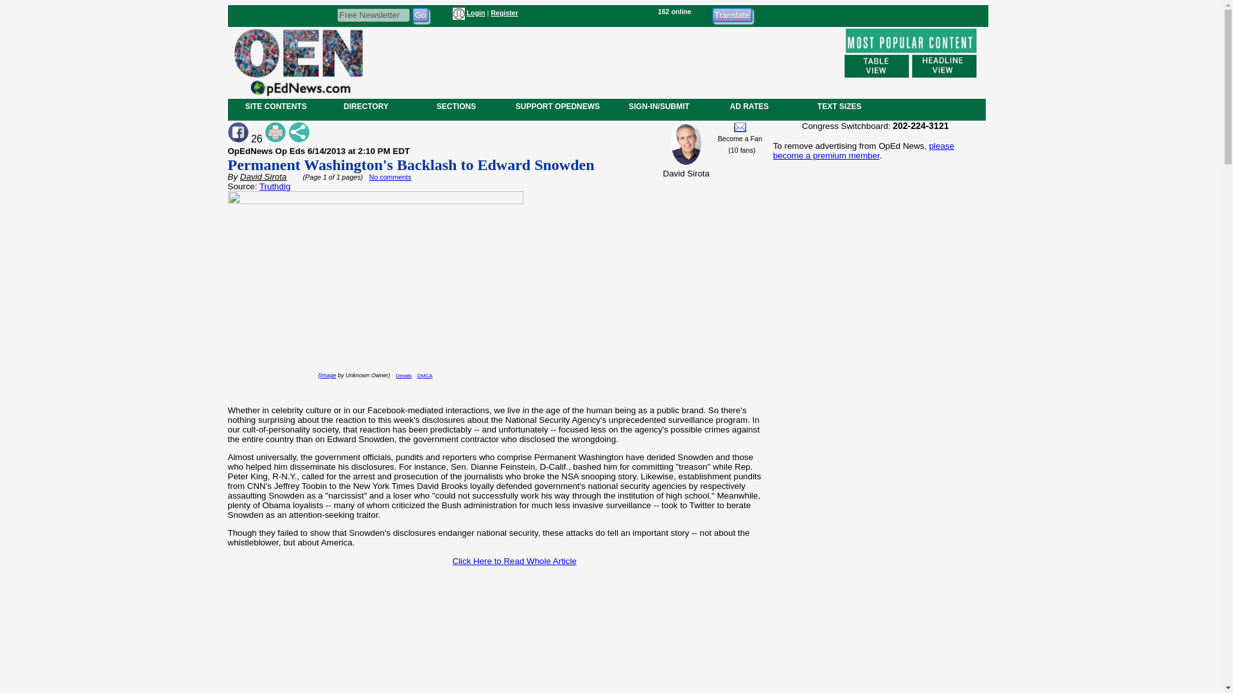 Image resolution: width=1233 pixels, height=693 pixels. I want to click on Advertisement, so click(602, 60).